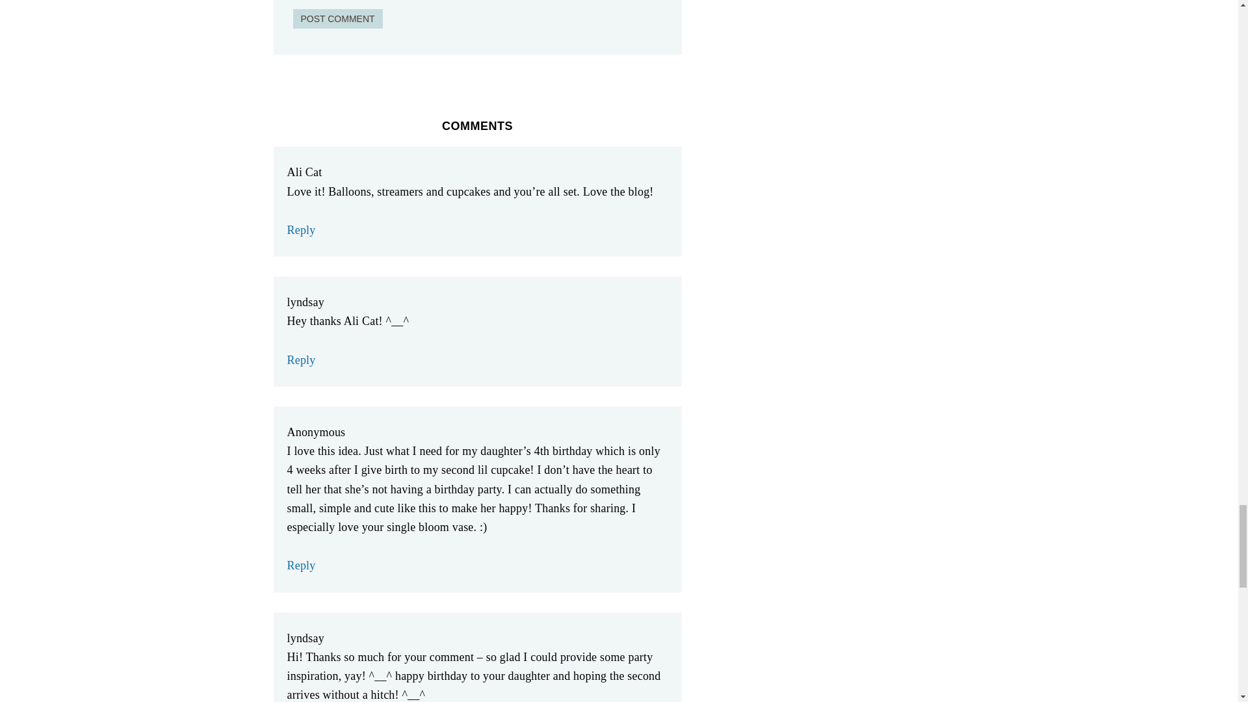  I want to click on Reply, so click(301, 565).